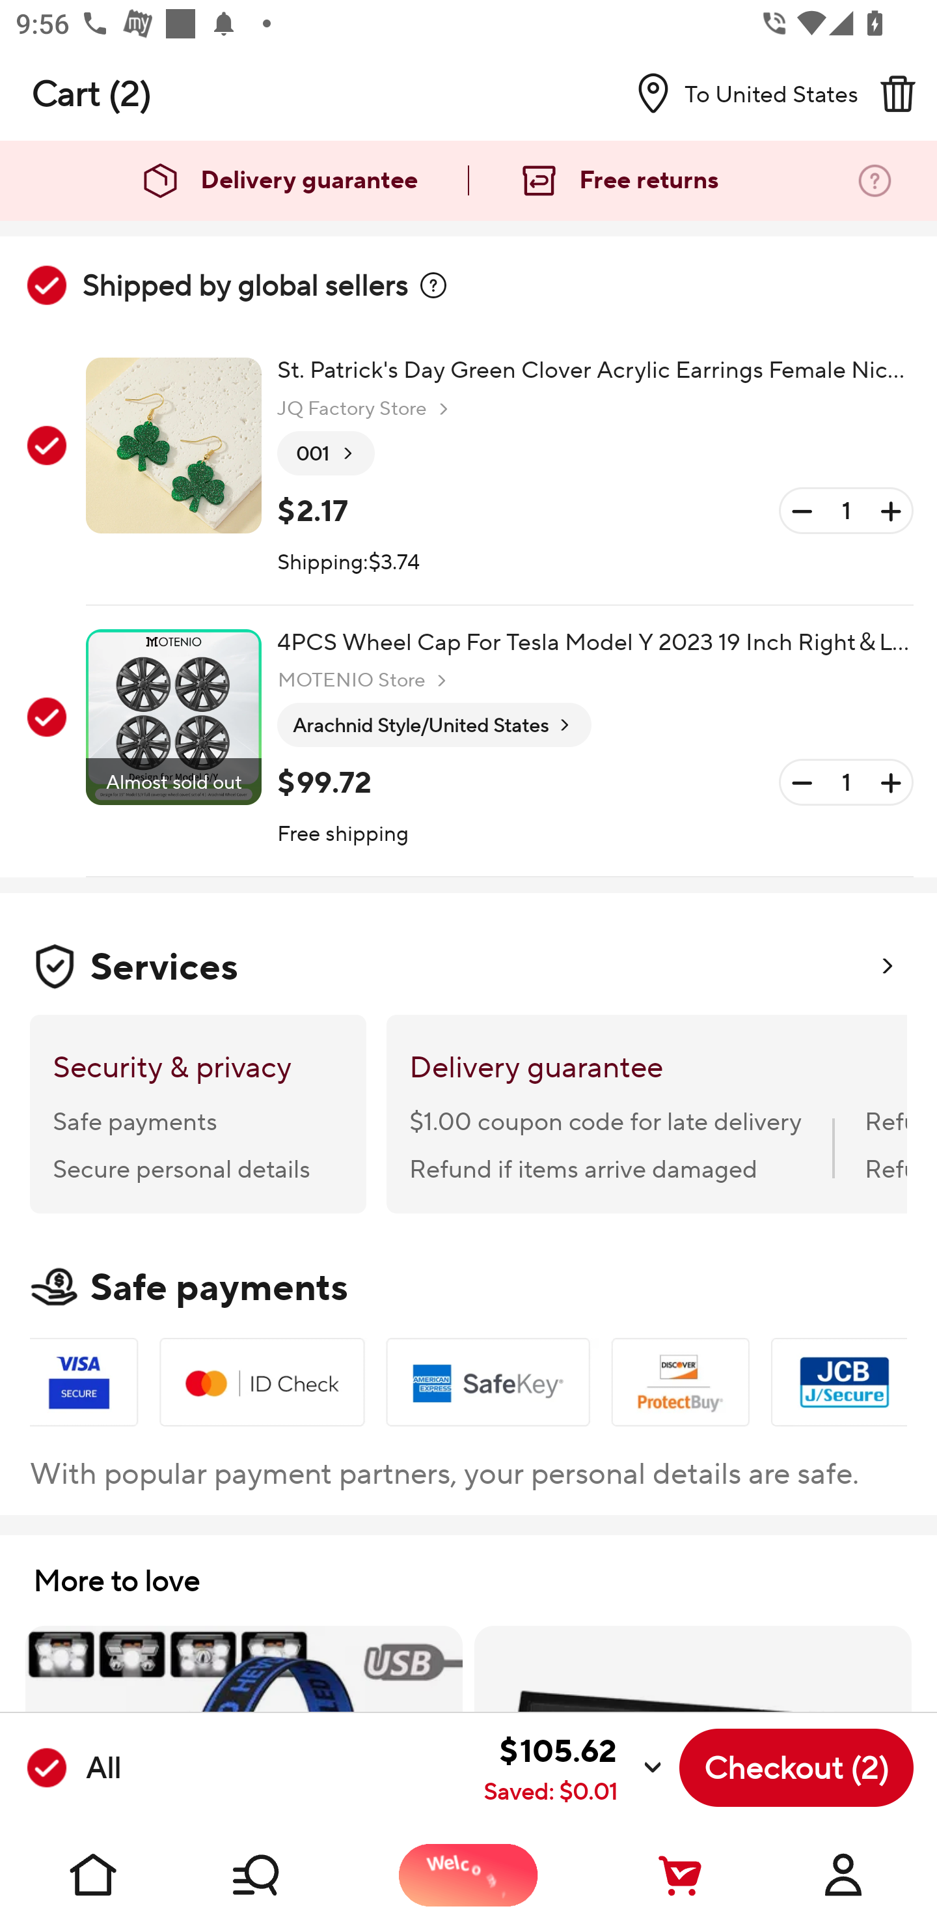  I want to click on 1, so click(846, 511).